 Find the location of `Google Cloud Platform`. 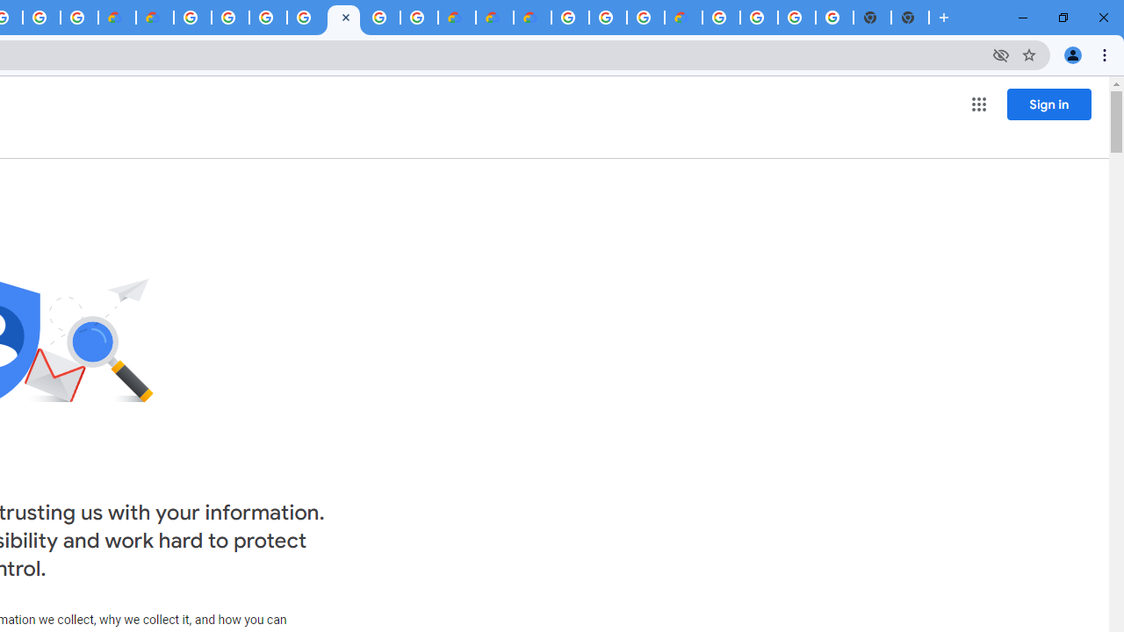

Google Cloud Platform is located at coordinates (722, 18).